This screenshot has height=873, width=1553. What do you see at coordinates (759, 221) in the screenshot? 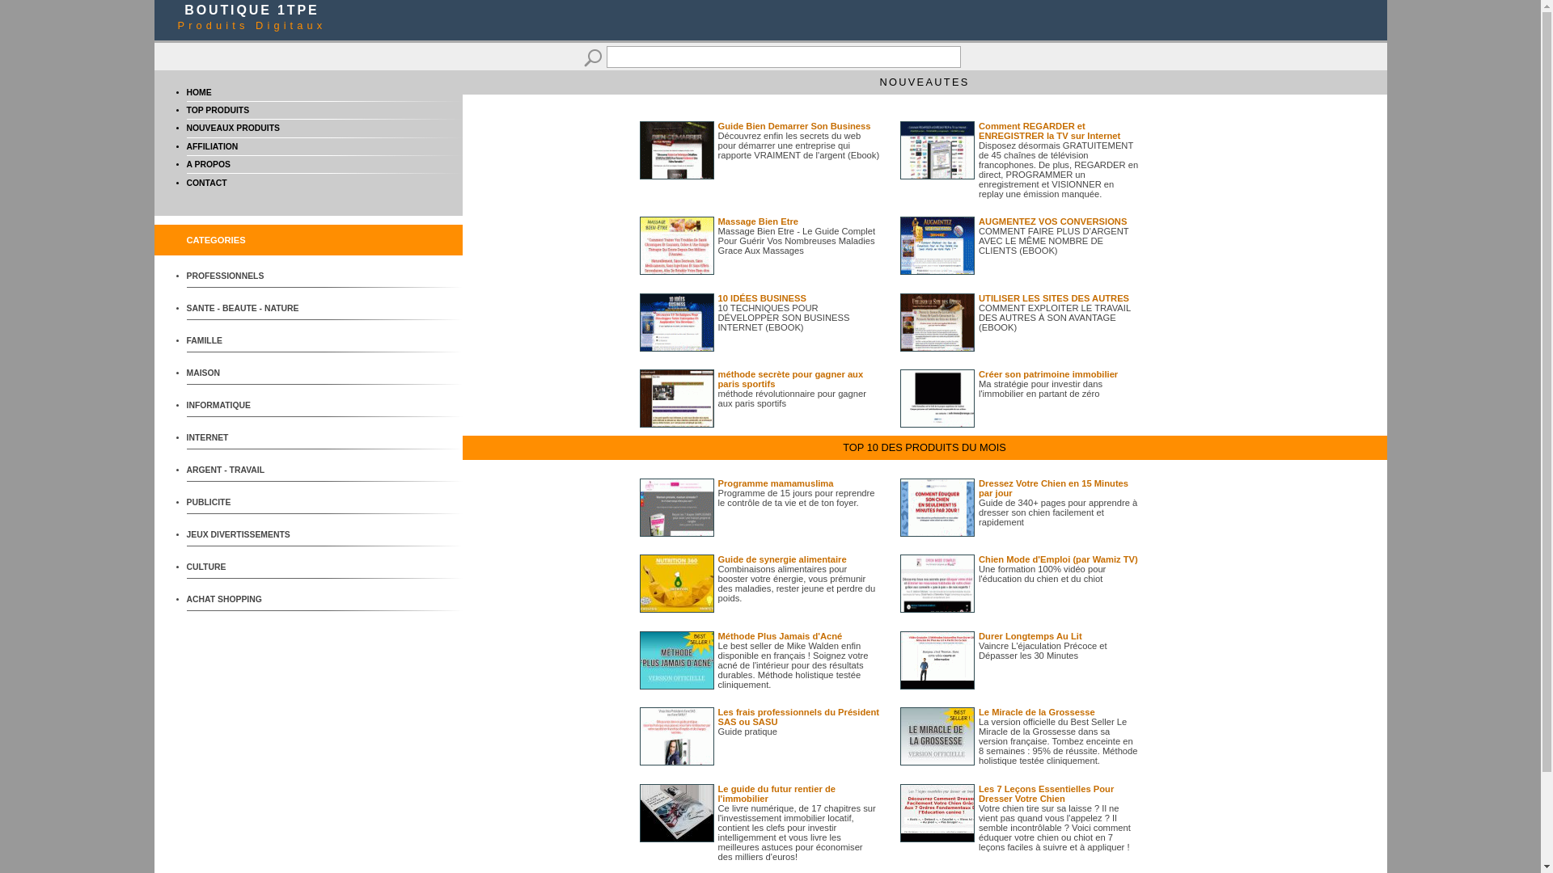
I see `Massage Bien Etre` at bounding box center [759, 221].